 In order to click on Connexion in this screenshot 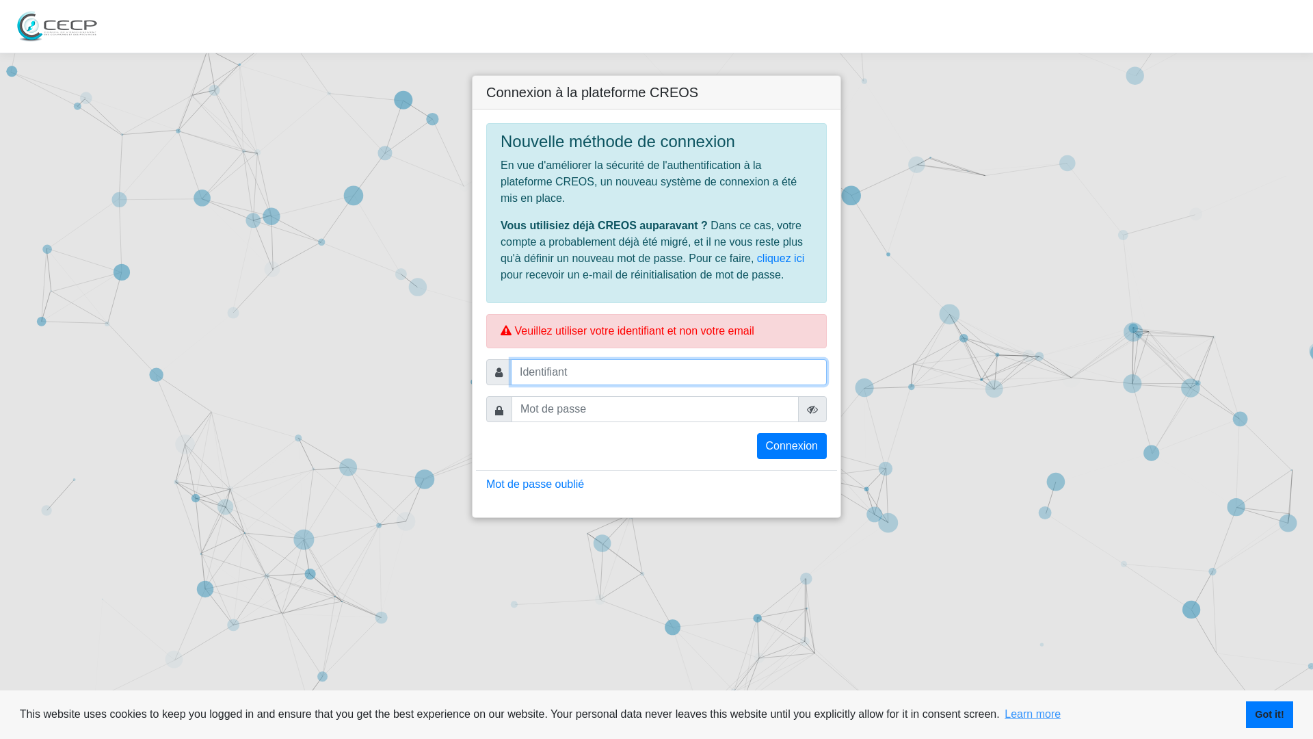, I will do `click(792, 446)`.